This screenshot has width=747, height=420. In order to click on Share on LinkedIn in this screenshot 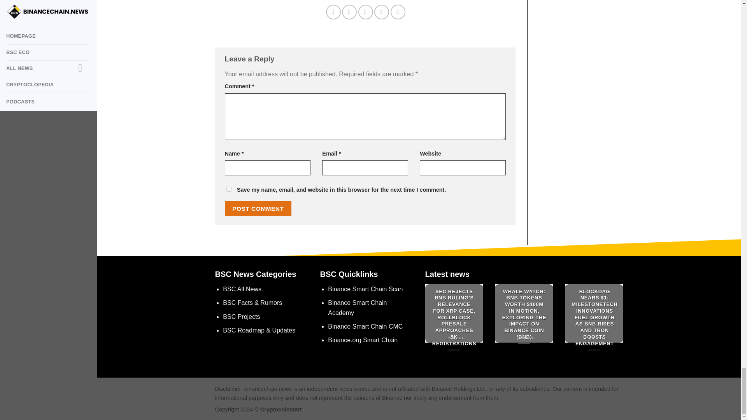, I will do `click(398, 12)`.